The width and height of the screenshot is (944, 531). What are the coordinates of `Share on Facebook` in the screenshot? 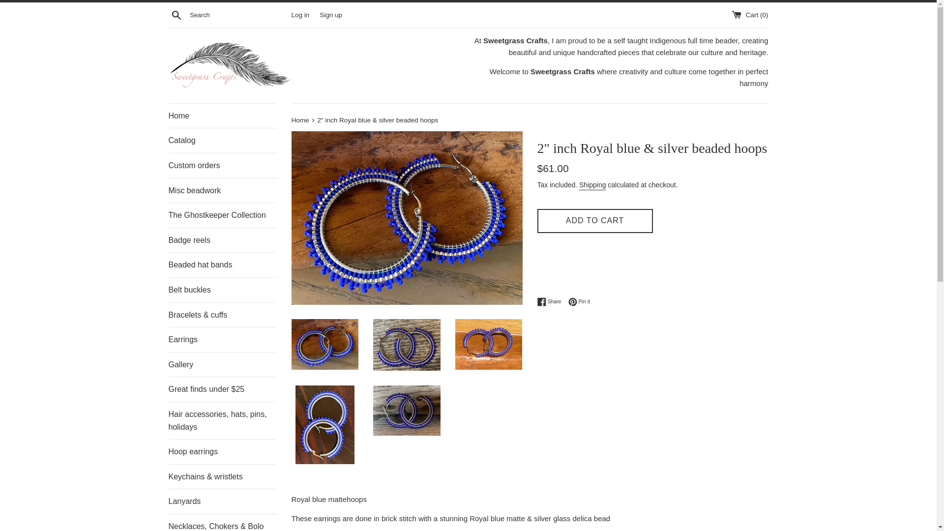 It's located at (551, 302).